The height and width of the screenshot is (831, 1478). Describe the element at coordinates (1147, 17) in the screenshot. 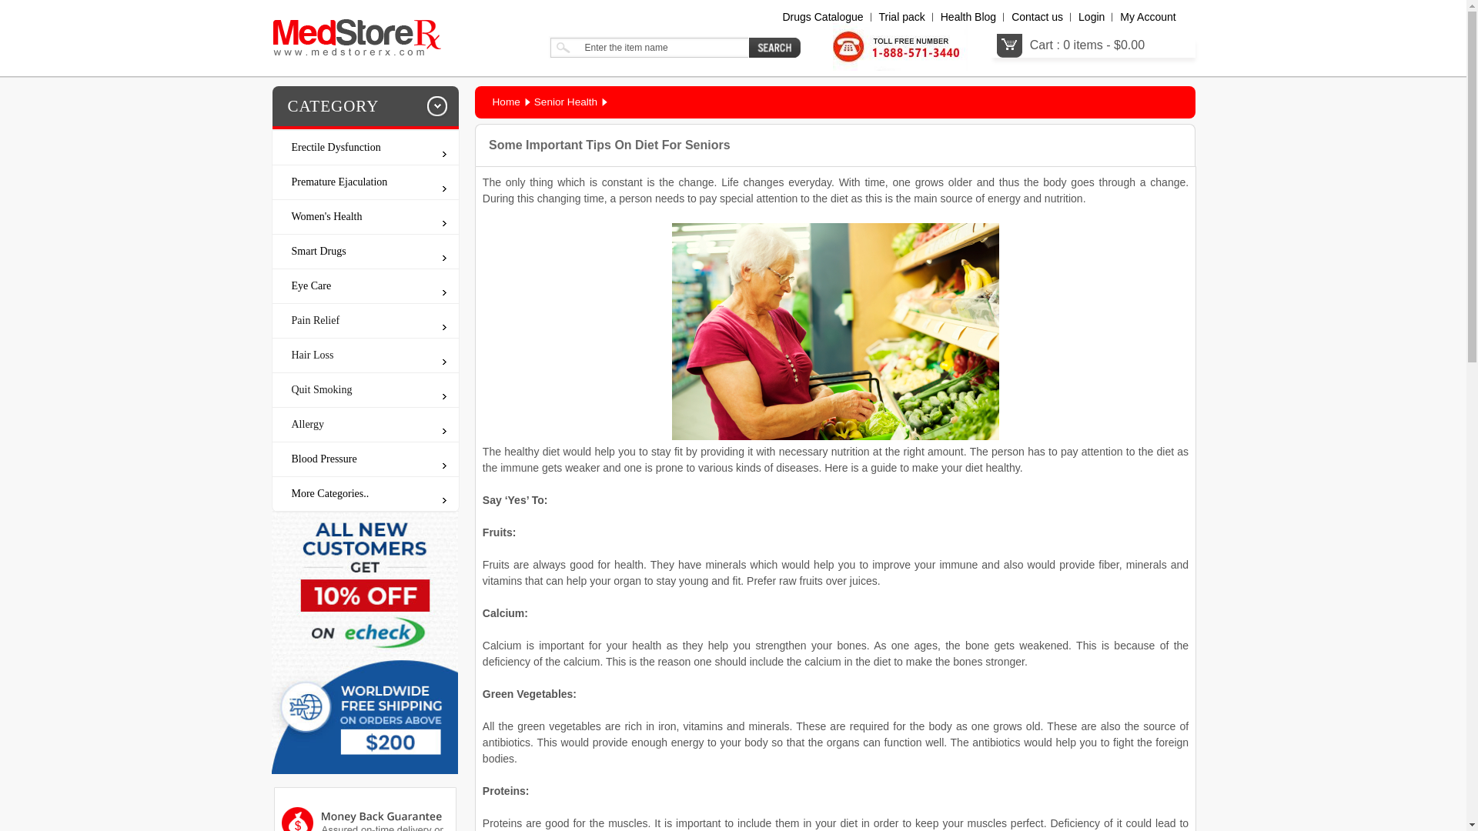

I see `My Account` at that location.